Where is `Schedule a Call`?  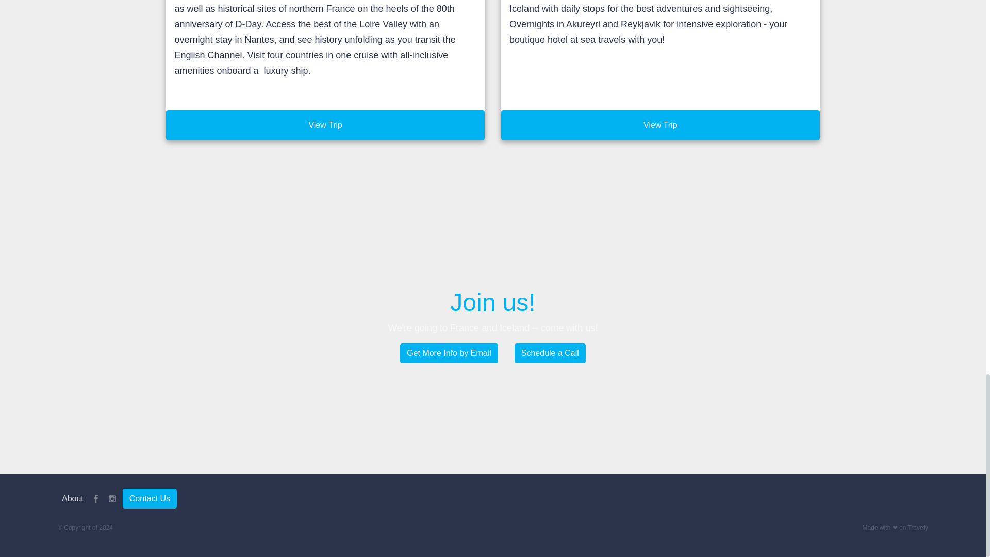 Schedule a Call is located at coordinates (550, 353).